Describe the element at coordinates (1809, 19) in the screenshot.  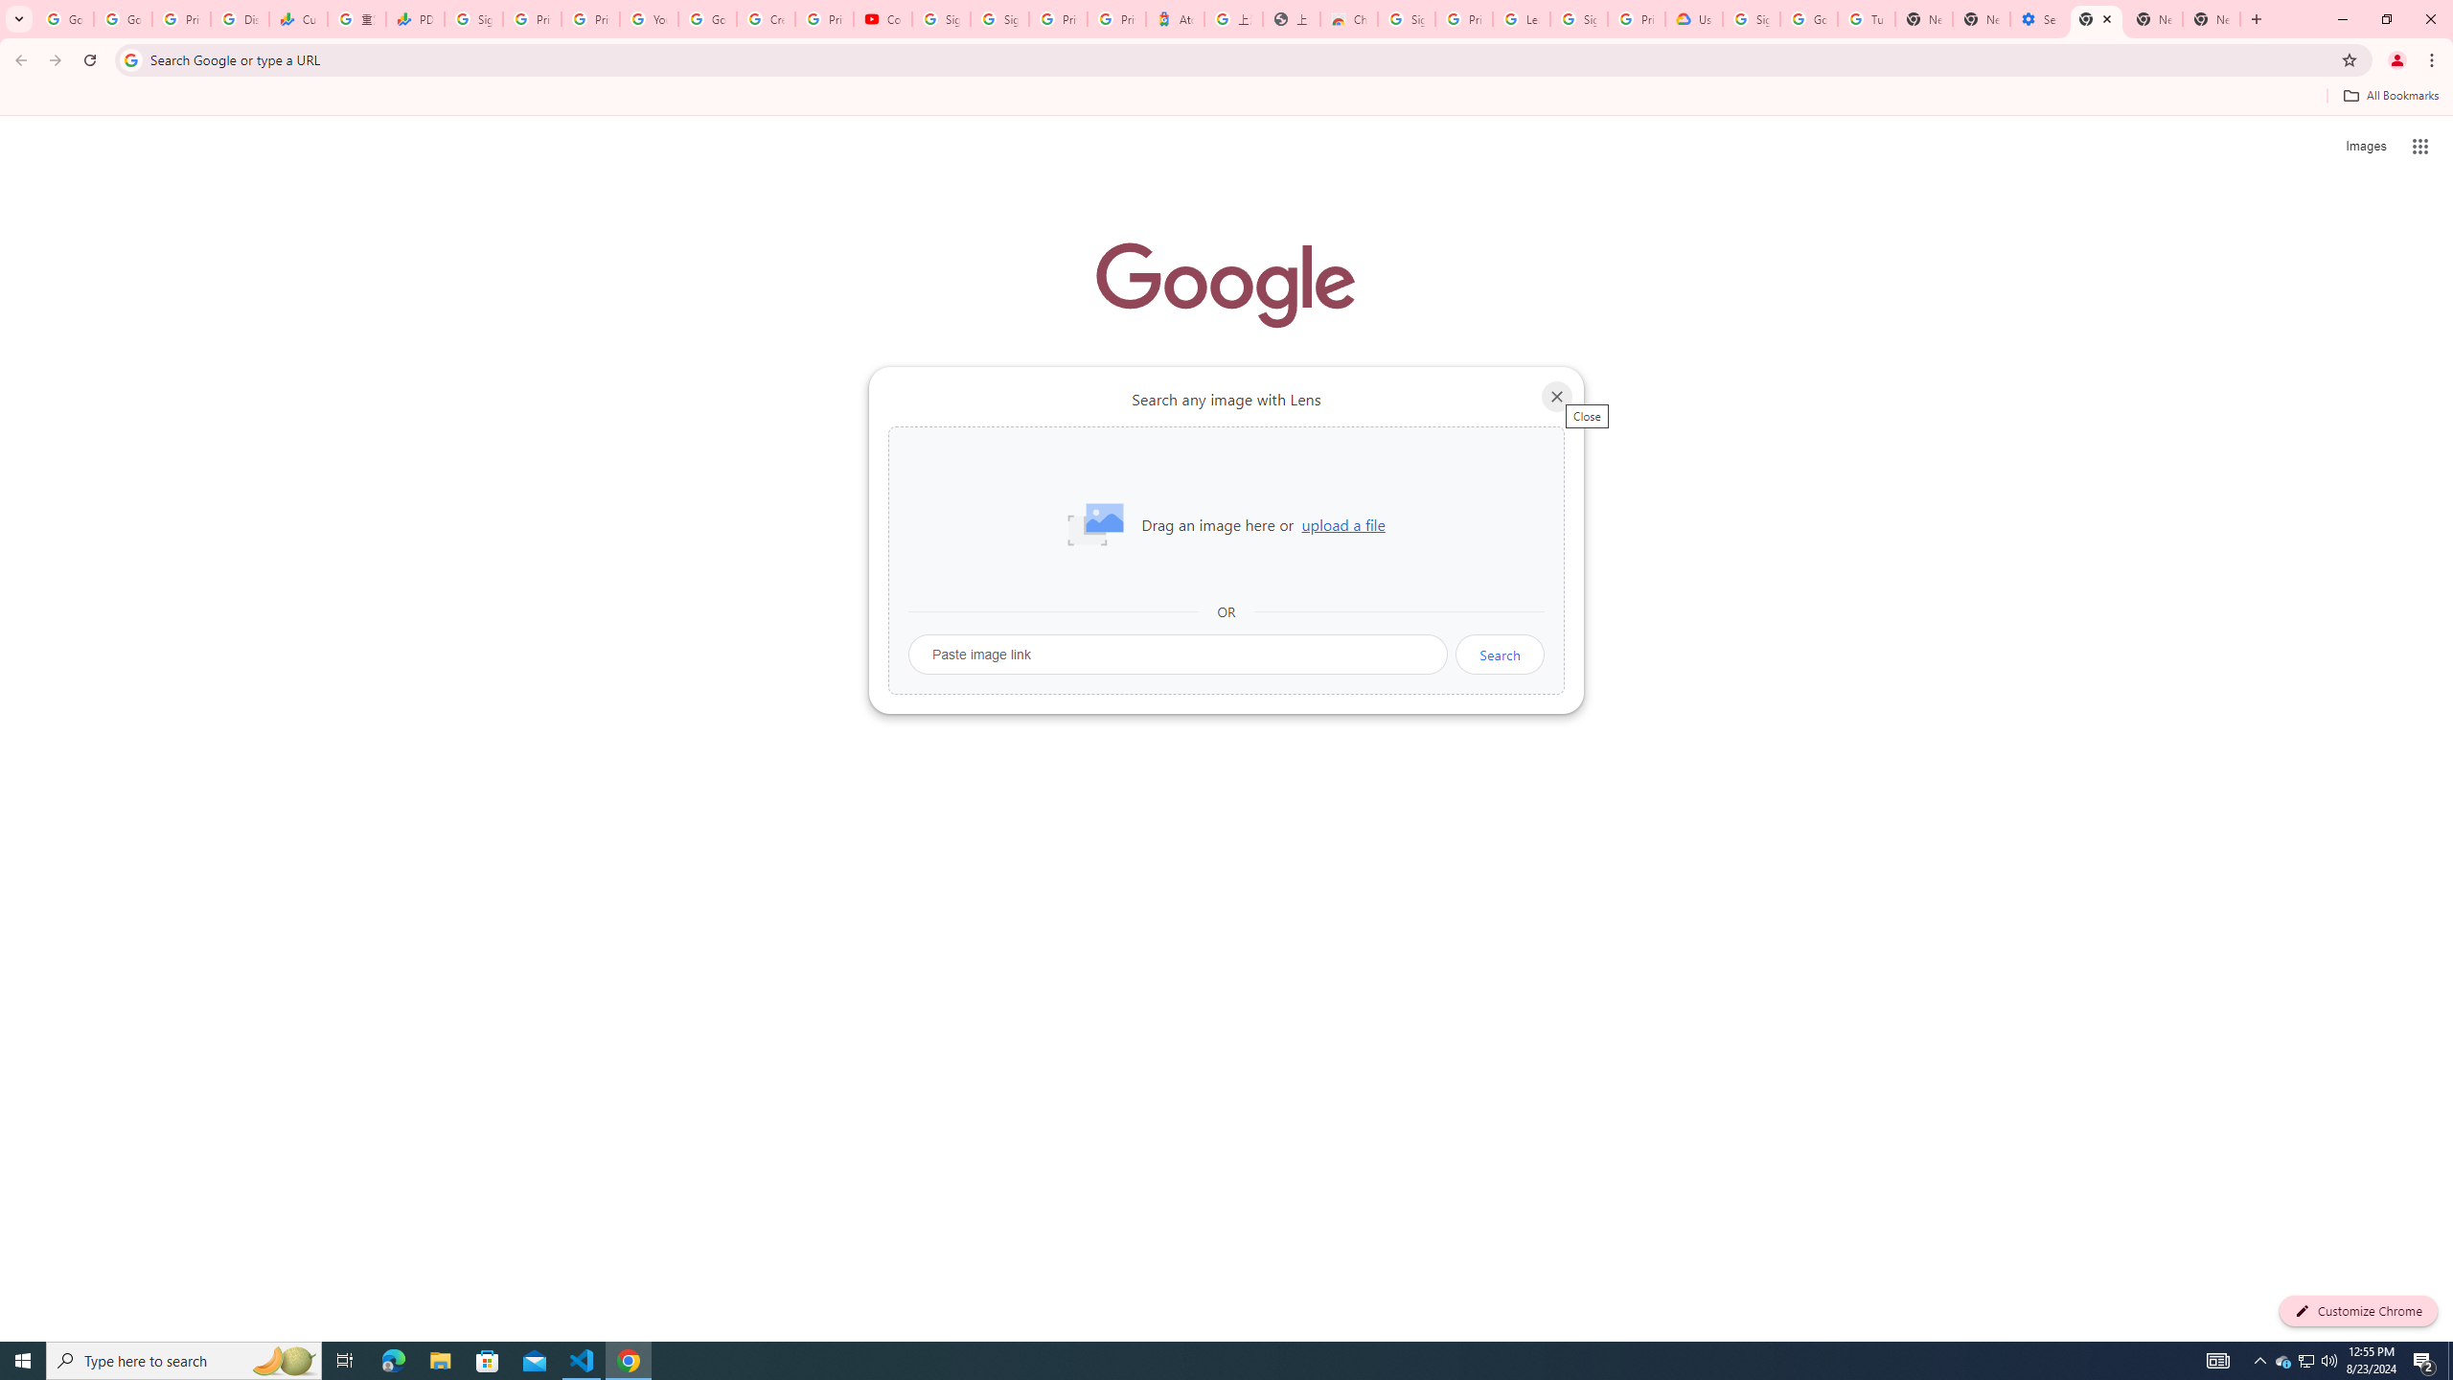
I see `Google Account Help` at that location.